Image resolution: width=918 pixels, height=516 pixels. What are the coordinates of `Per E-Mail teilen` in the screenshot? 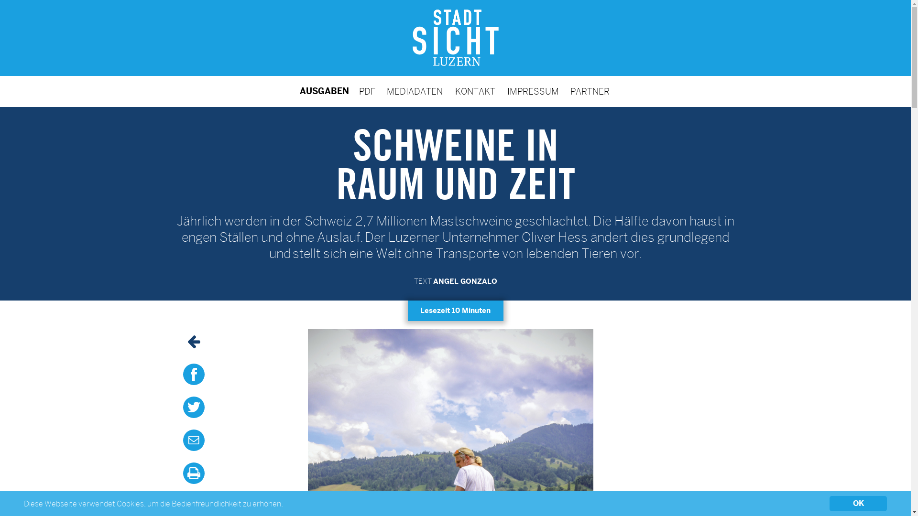 It's located at (193, 444).